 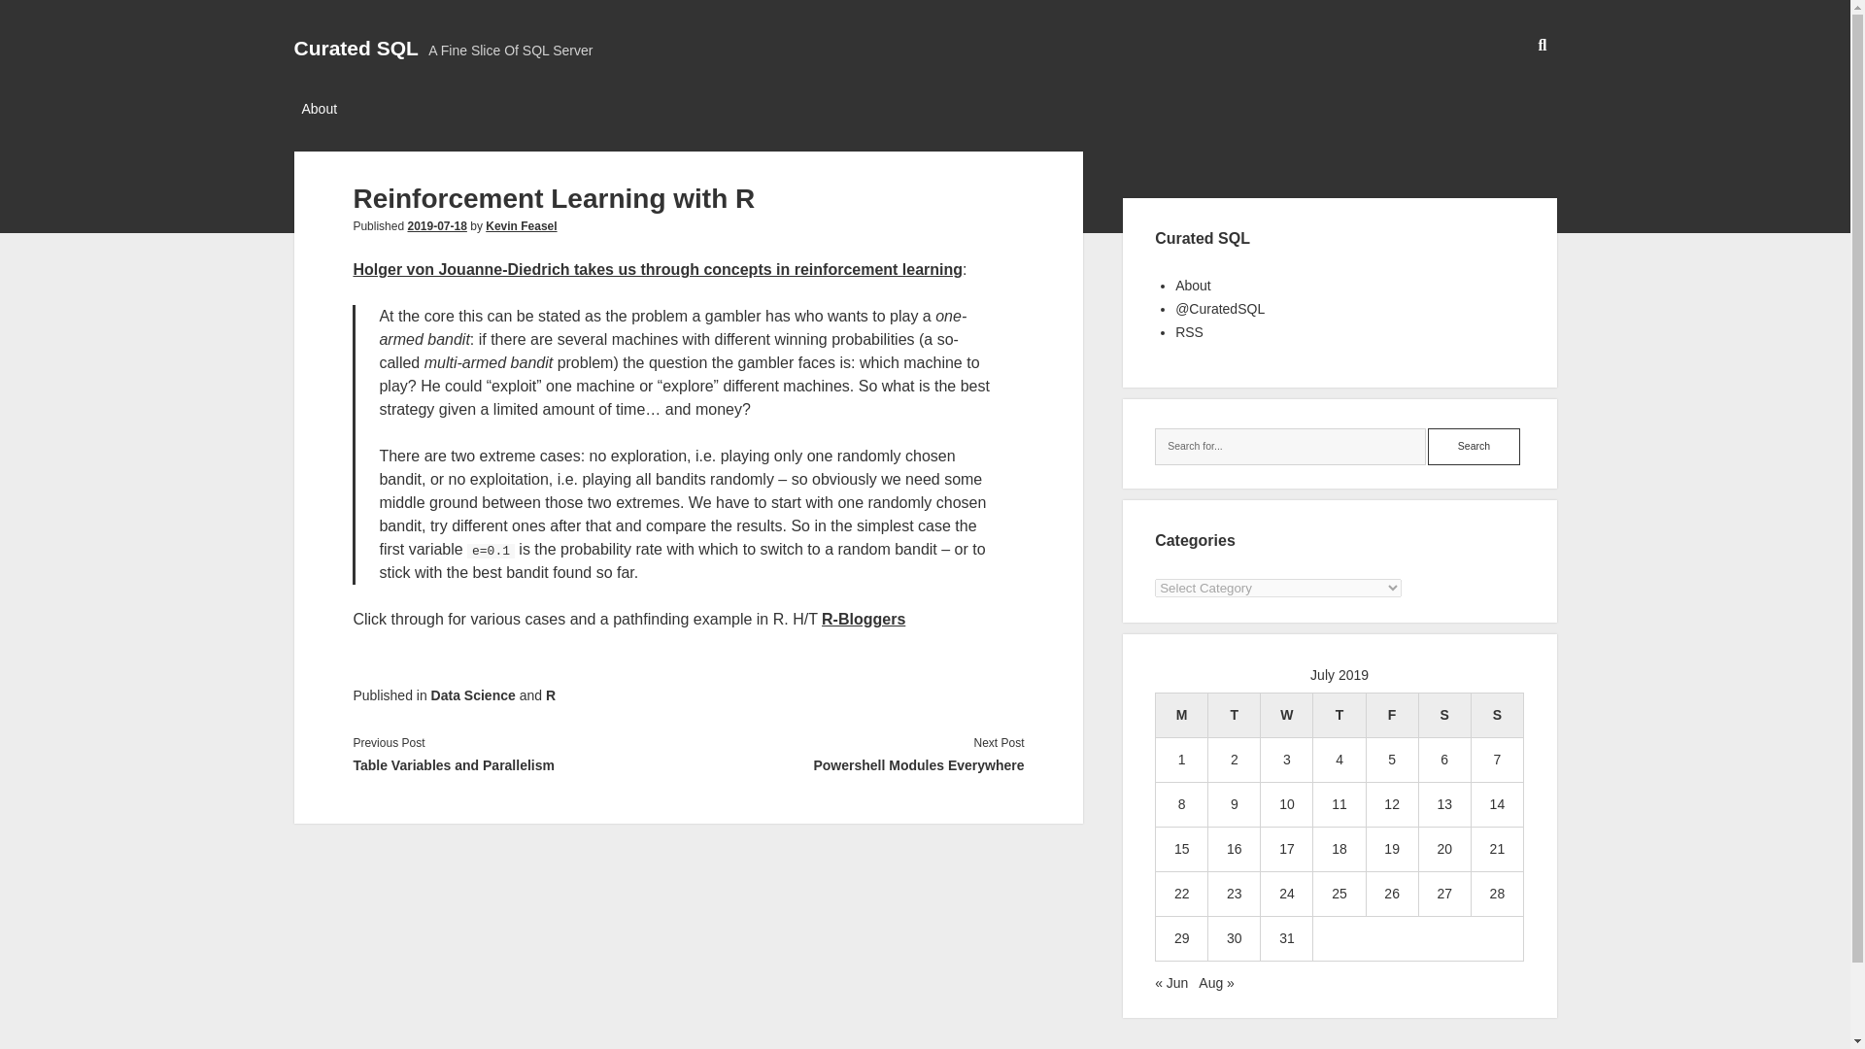 I want to click on 25, so click(x=1339, y=893).